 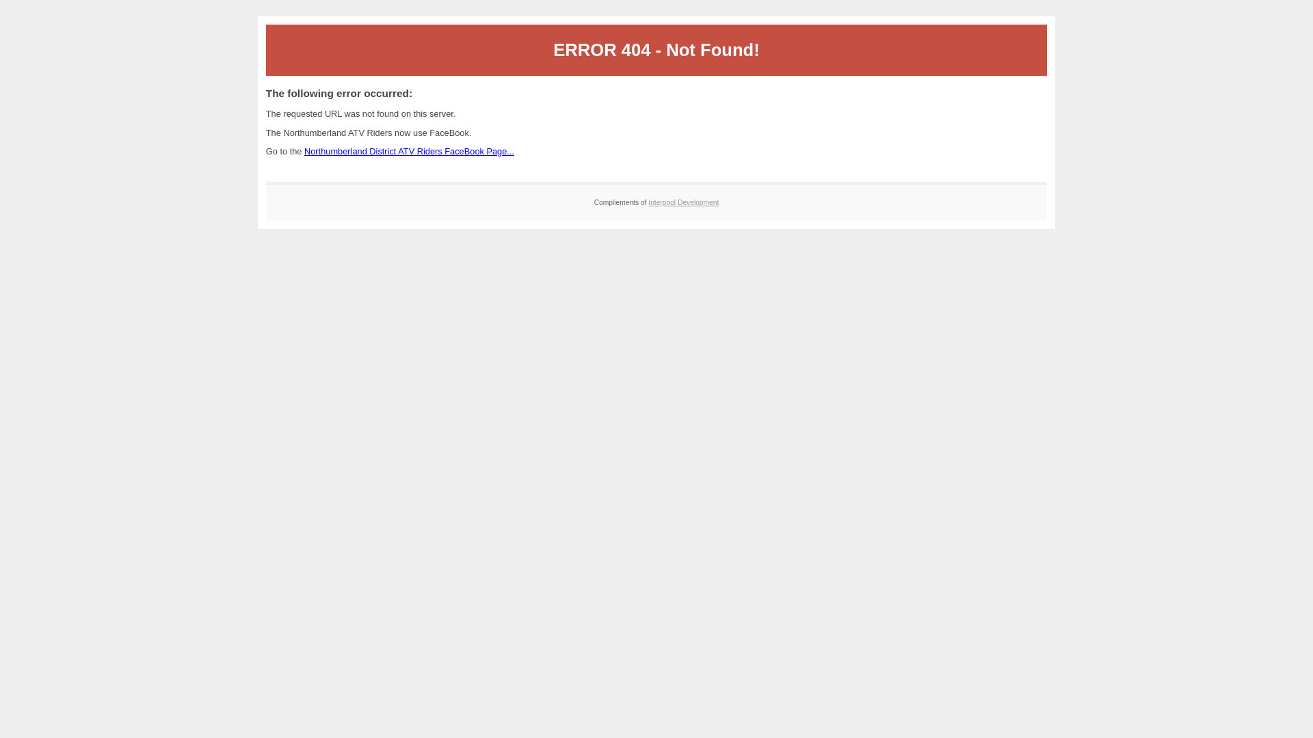 I want to click on Interpool Development, so click(x=683, y=202).